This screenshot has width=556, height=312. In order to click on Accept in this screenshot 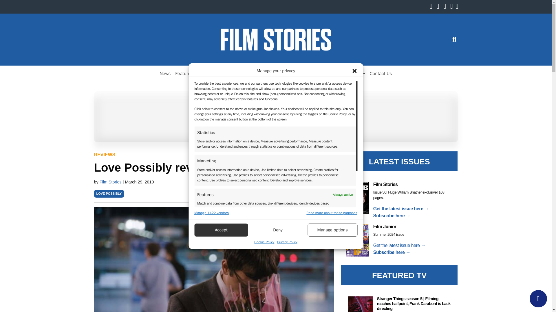, I will do `click(221, 230)`.